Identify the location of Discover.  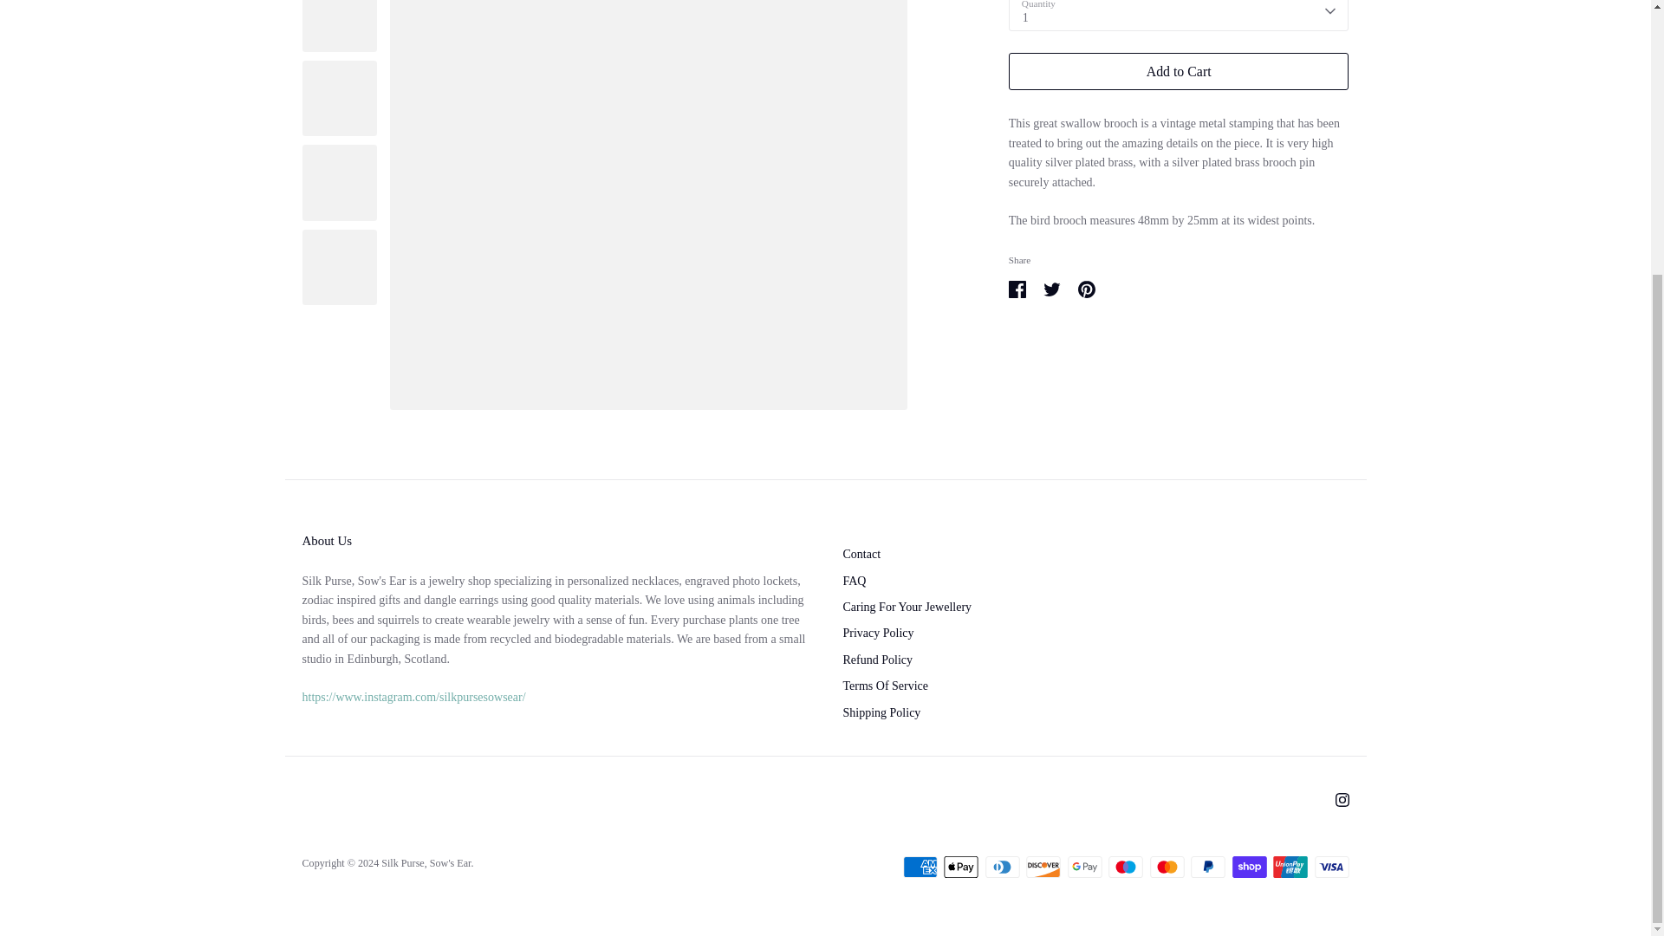
(1043, 867).